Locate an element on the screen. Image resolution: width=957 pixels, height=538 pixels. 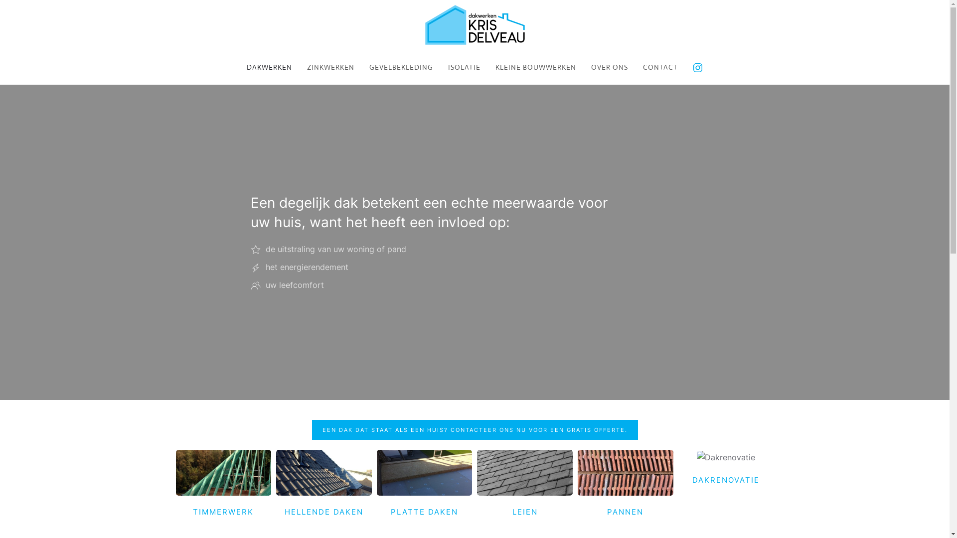
CONTACT is located at coordinates (660, 67).